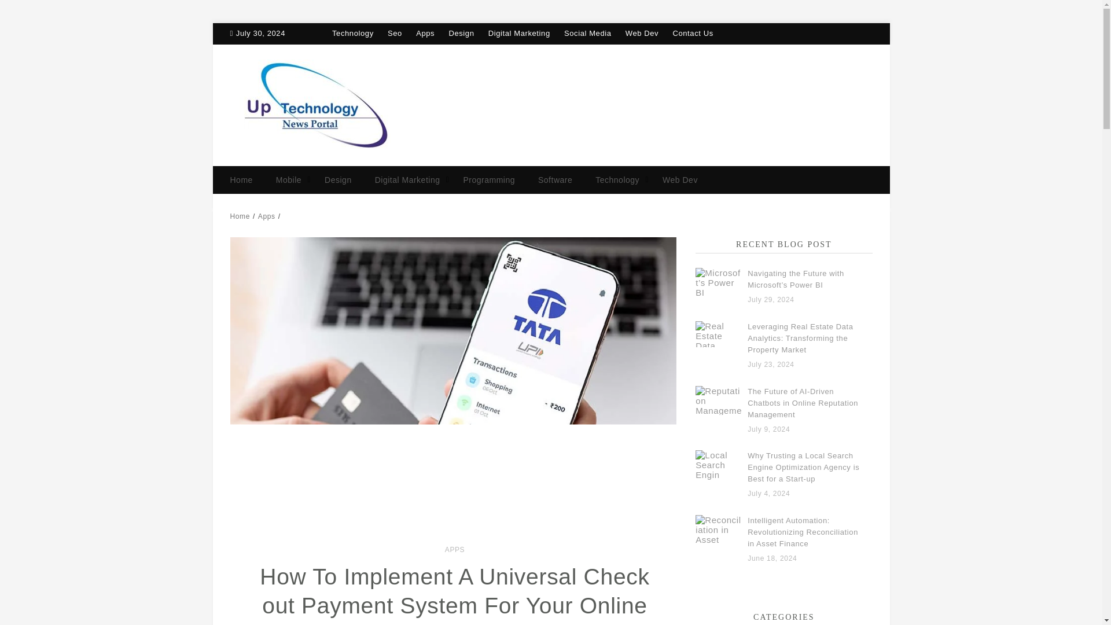  I want to click on Social Media, so click(588, 32).